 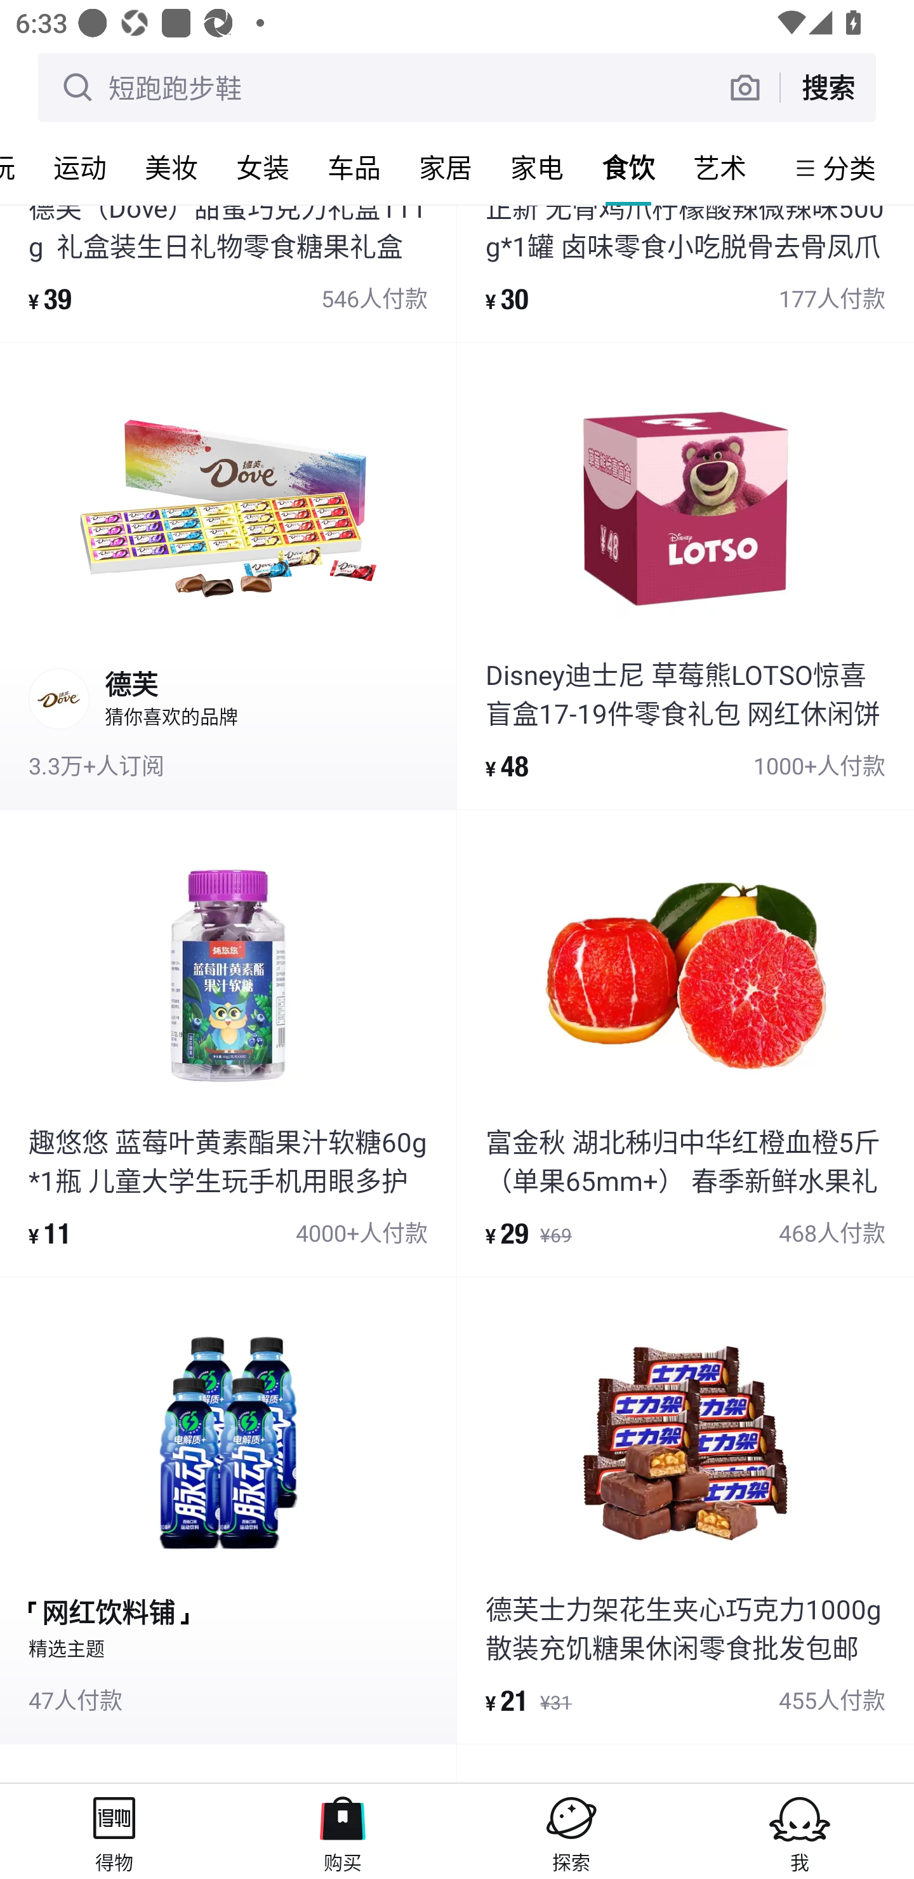 I want to click on 我, so click(x=800, y=1831).